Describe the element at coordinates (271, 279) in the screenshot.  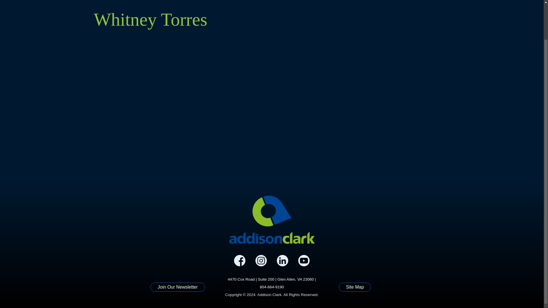
I see `Get directions` at that location.